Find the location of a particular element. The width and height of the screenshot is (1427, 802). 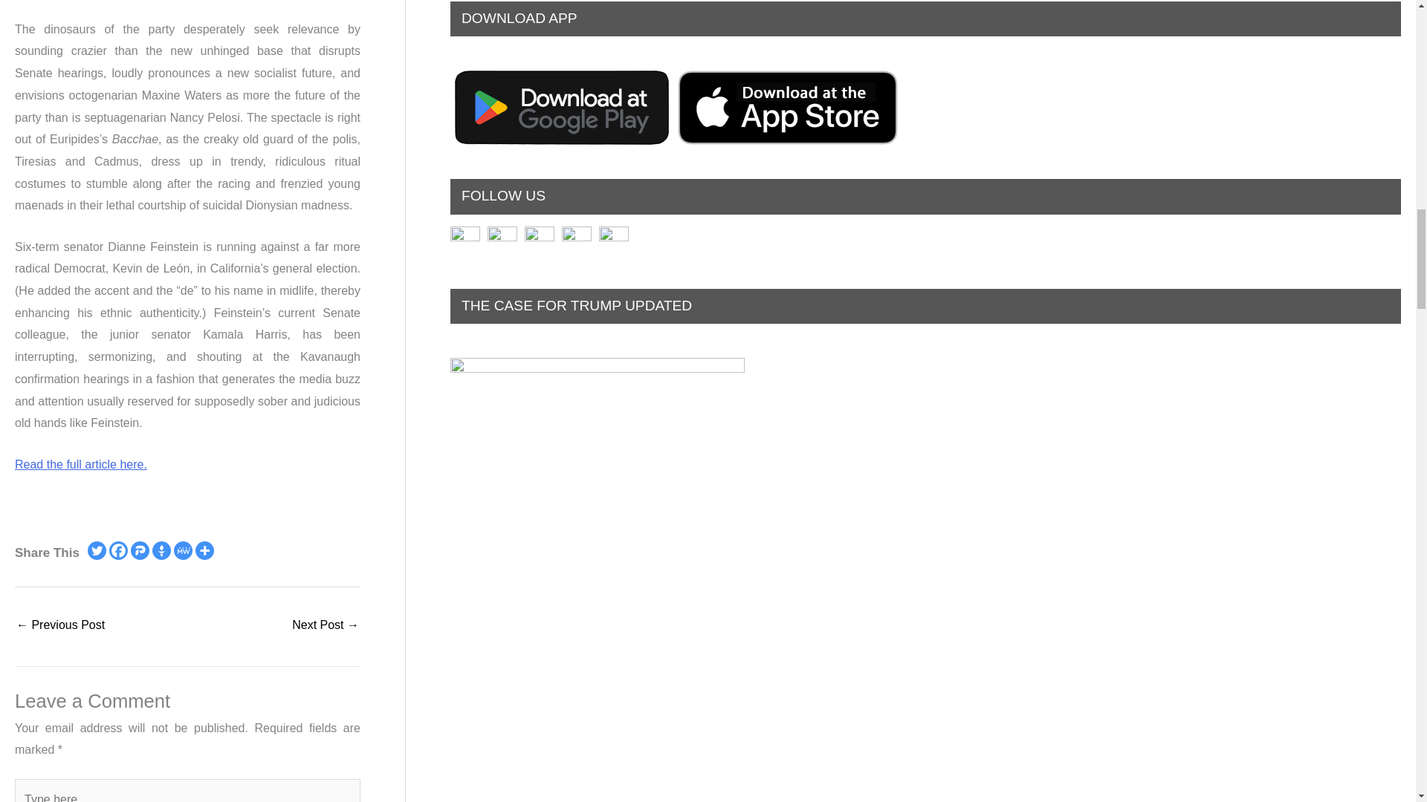

More is located at coordinates (205, 550).